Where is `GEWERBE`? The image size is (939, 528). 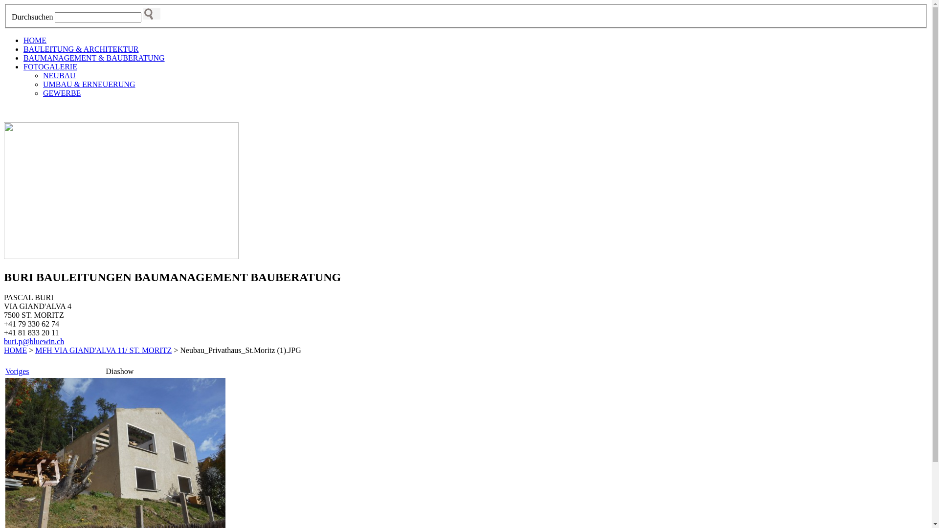
GEWERBE is located at coordinates (62, 93).